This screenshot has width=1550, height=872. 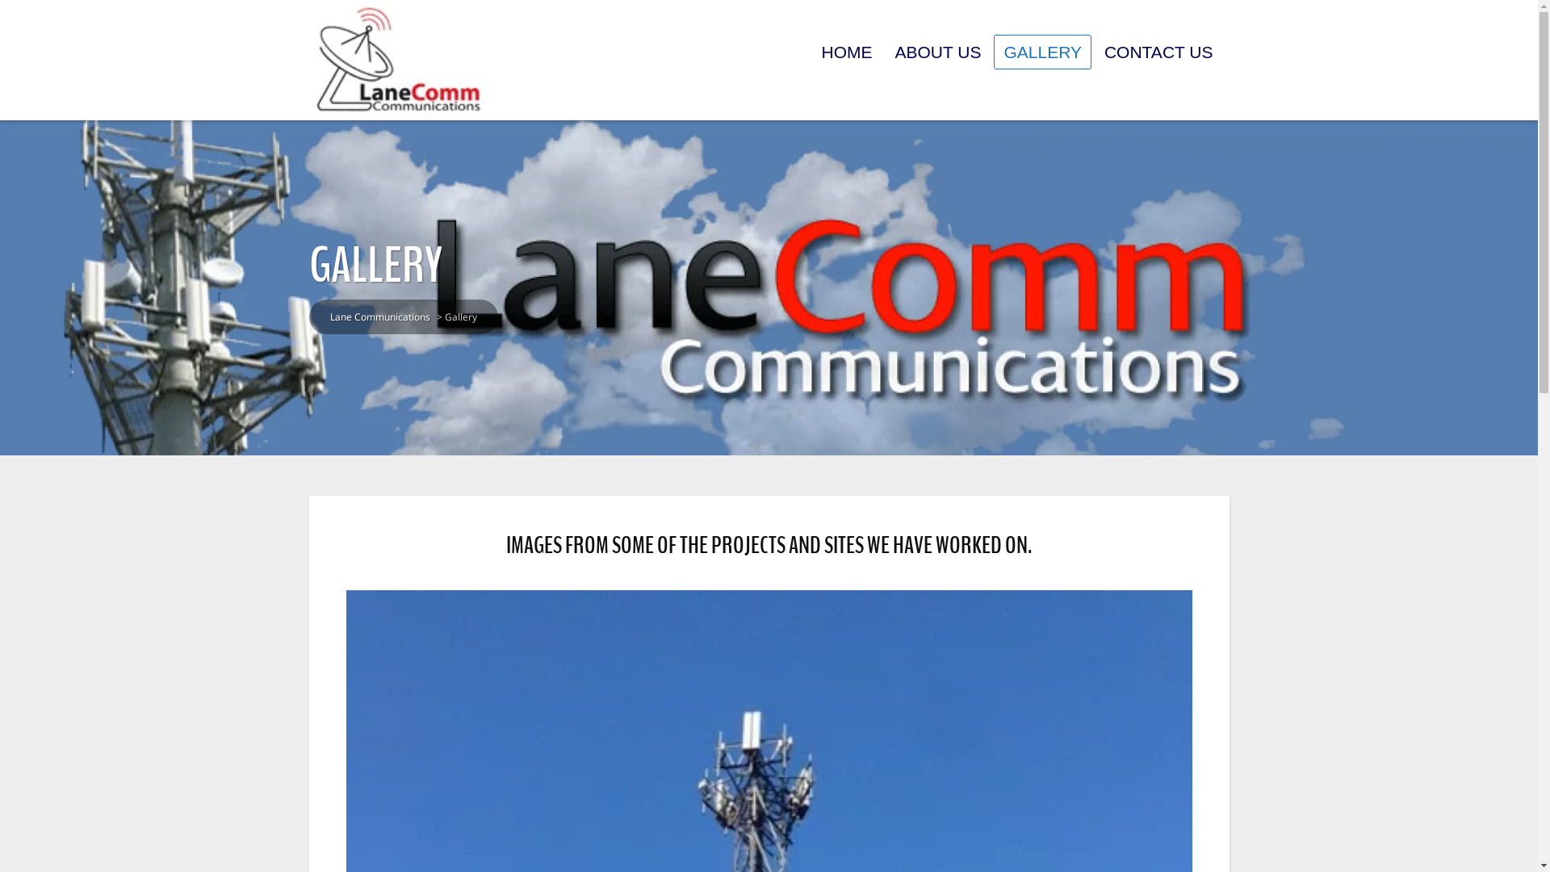 What do you see at coordinates (846, 52) in the screenshot?
I see `HOME` at bounding box center [846, 52].